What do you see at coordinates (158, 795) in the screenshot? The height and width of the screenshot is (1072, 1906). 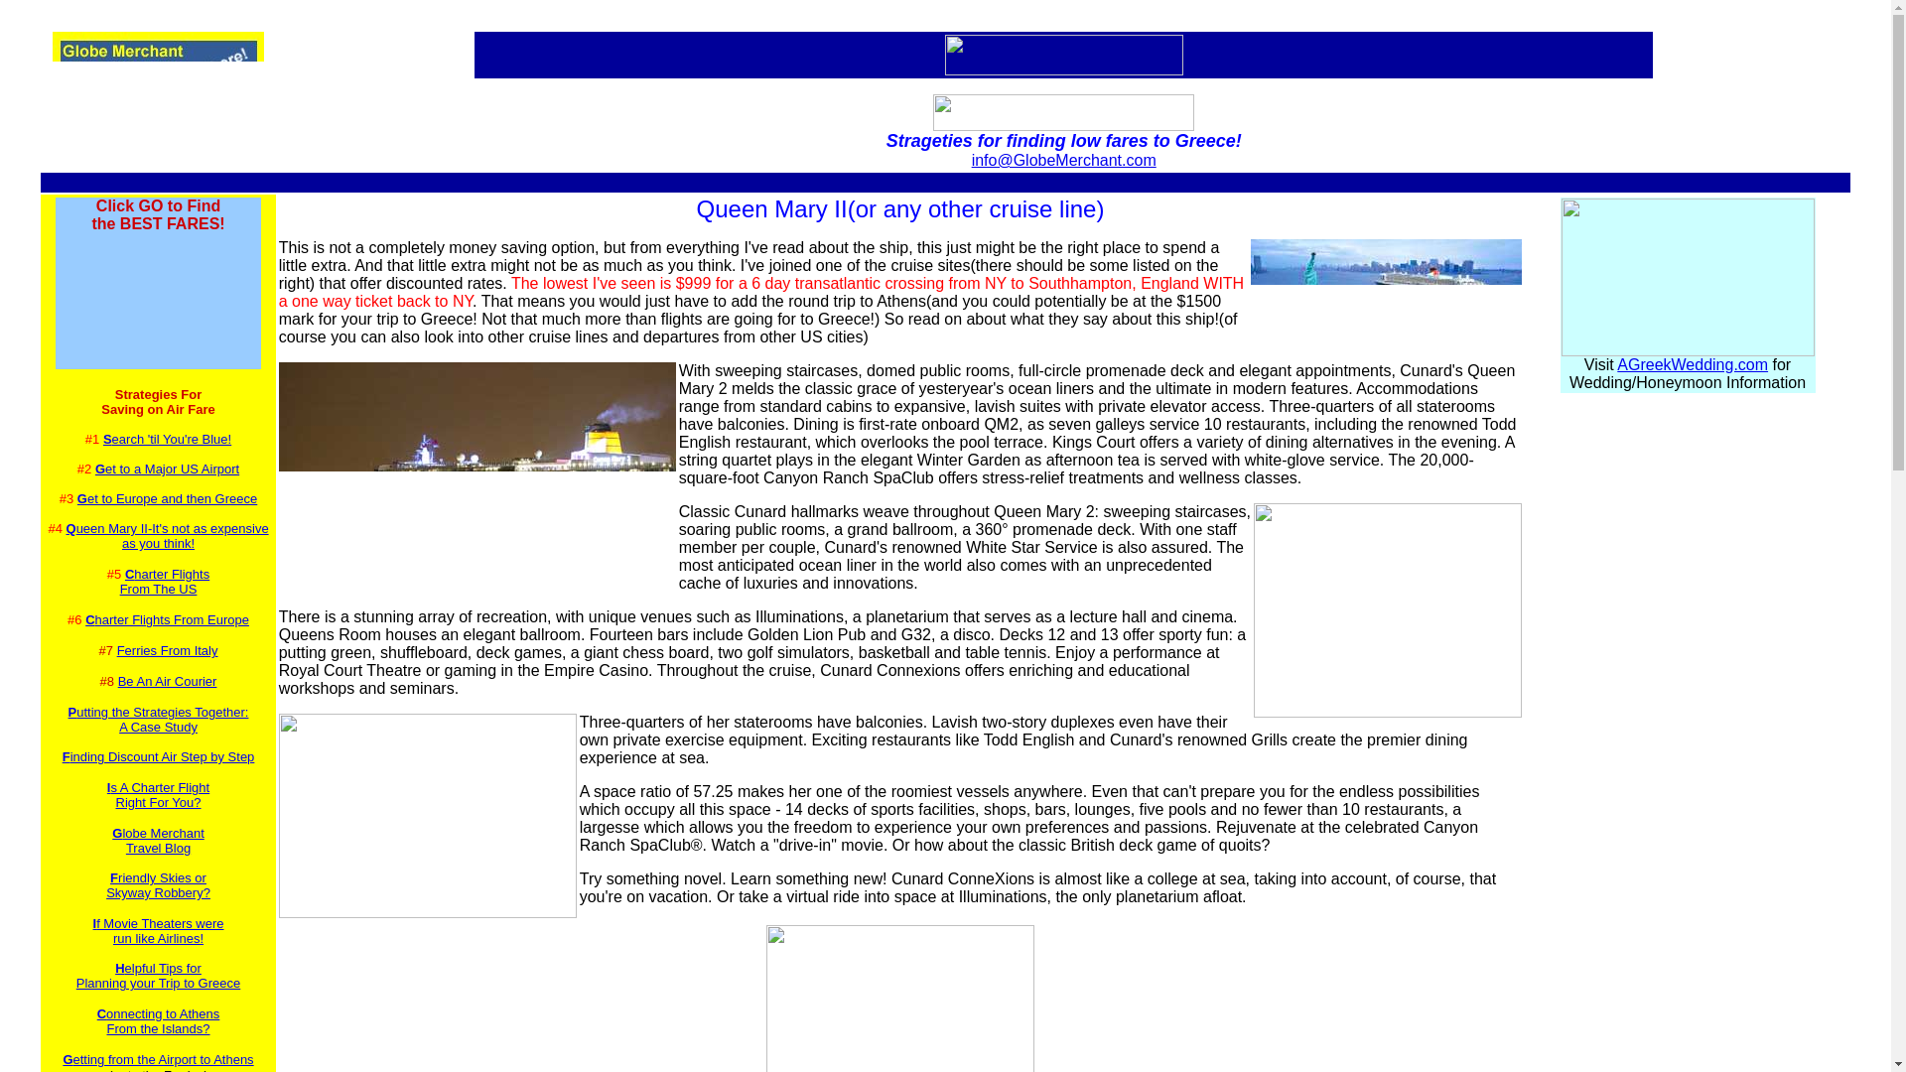 I see `Ferries From Italy` at bounding box center [158, 795].